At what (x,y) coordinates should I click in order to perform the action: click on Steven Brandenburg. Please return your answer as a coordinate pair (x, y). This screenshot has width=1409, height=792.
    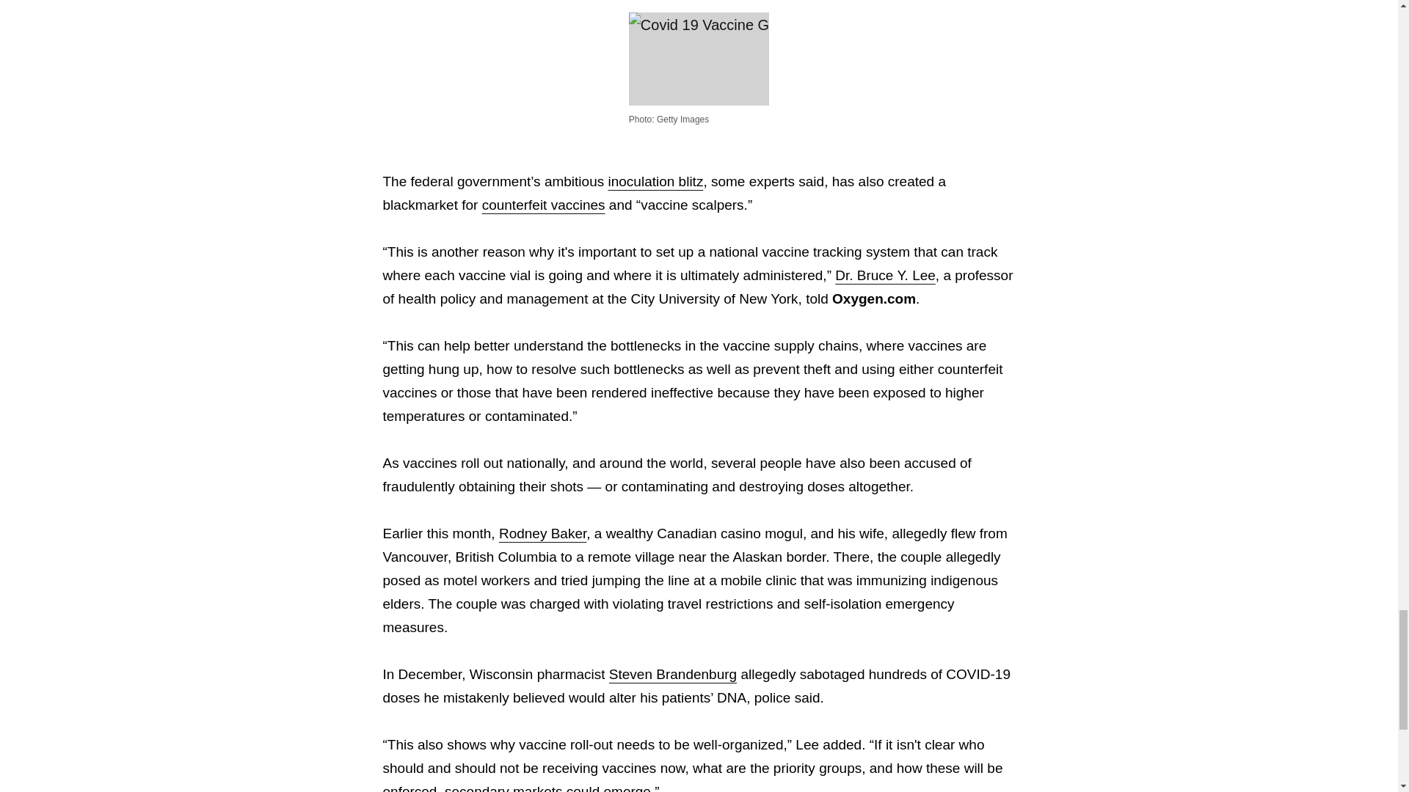
    Looking at the image, I should click on (672, 674).